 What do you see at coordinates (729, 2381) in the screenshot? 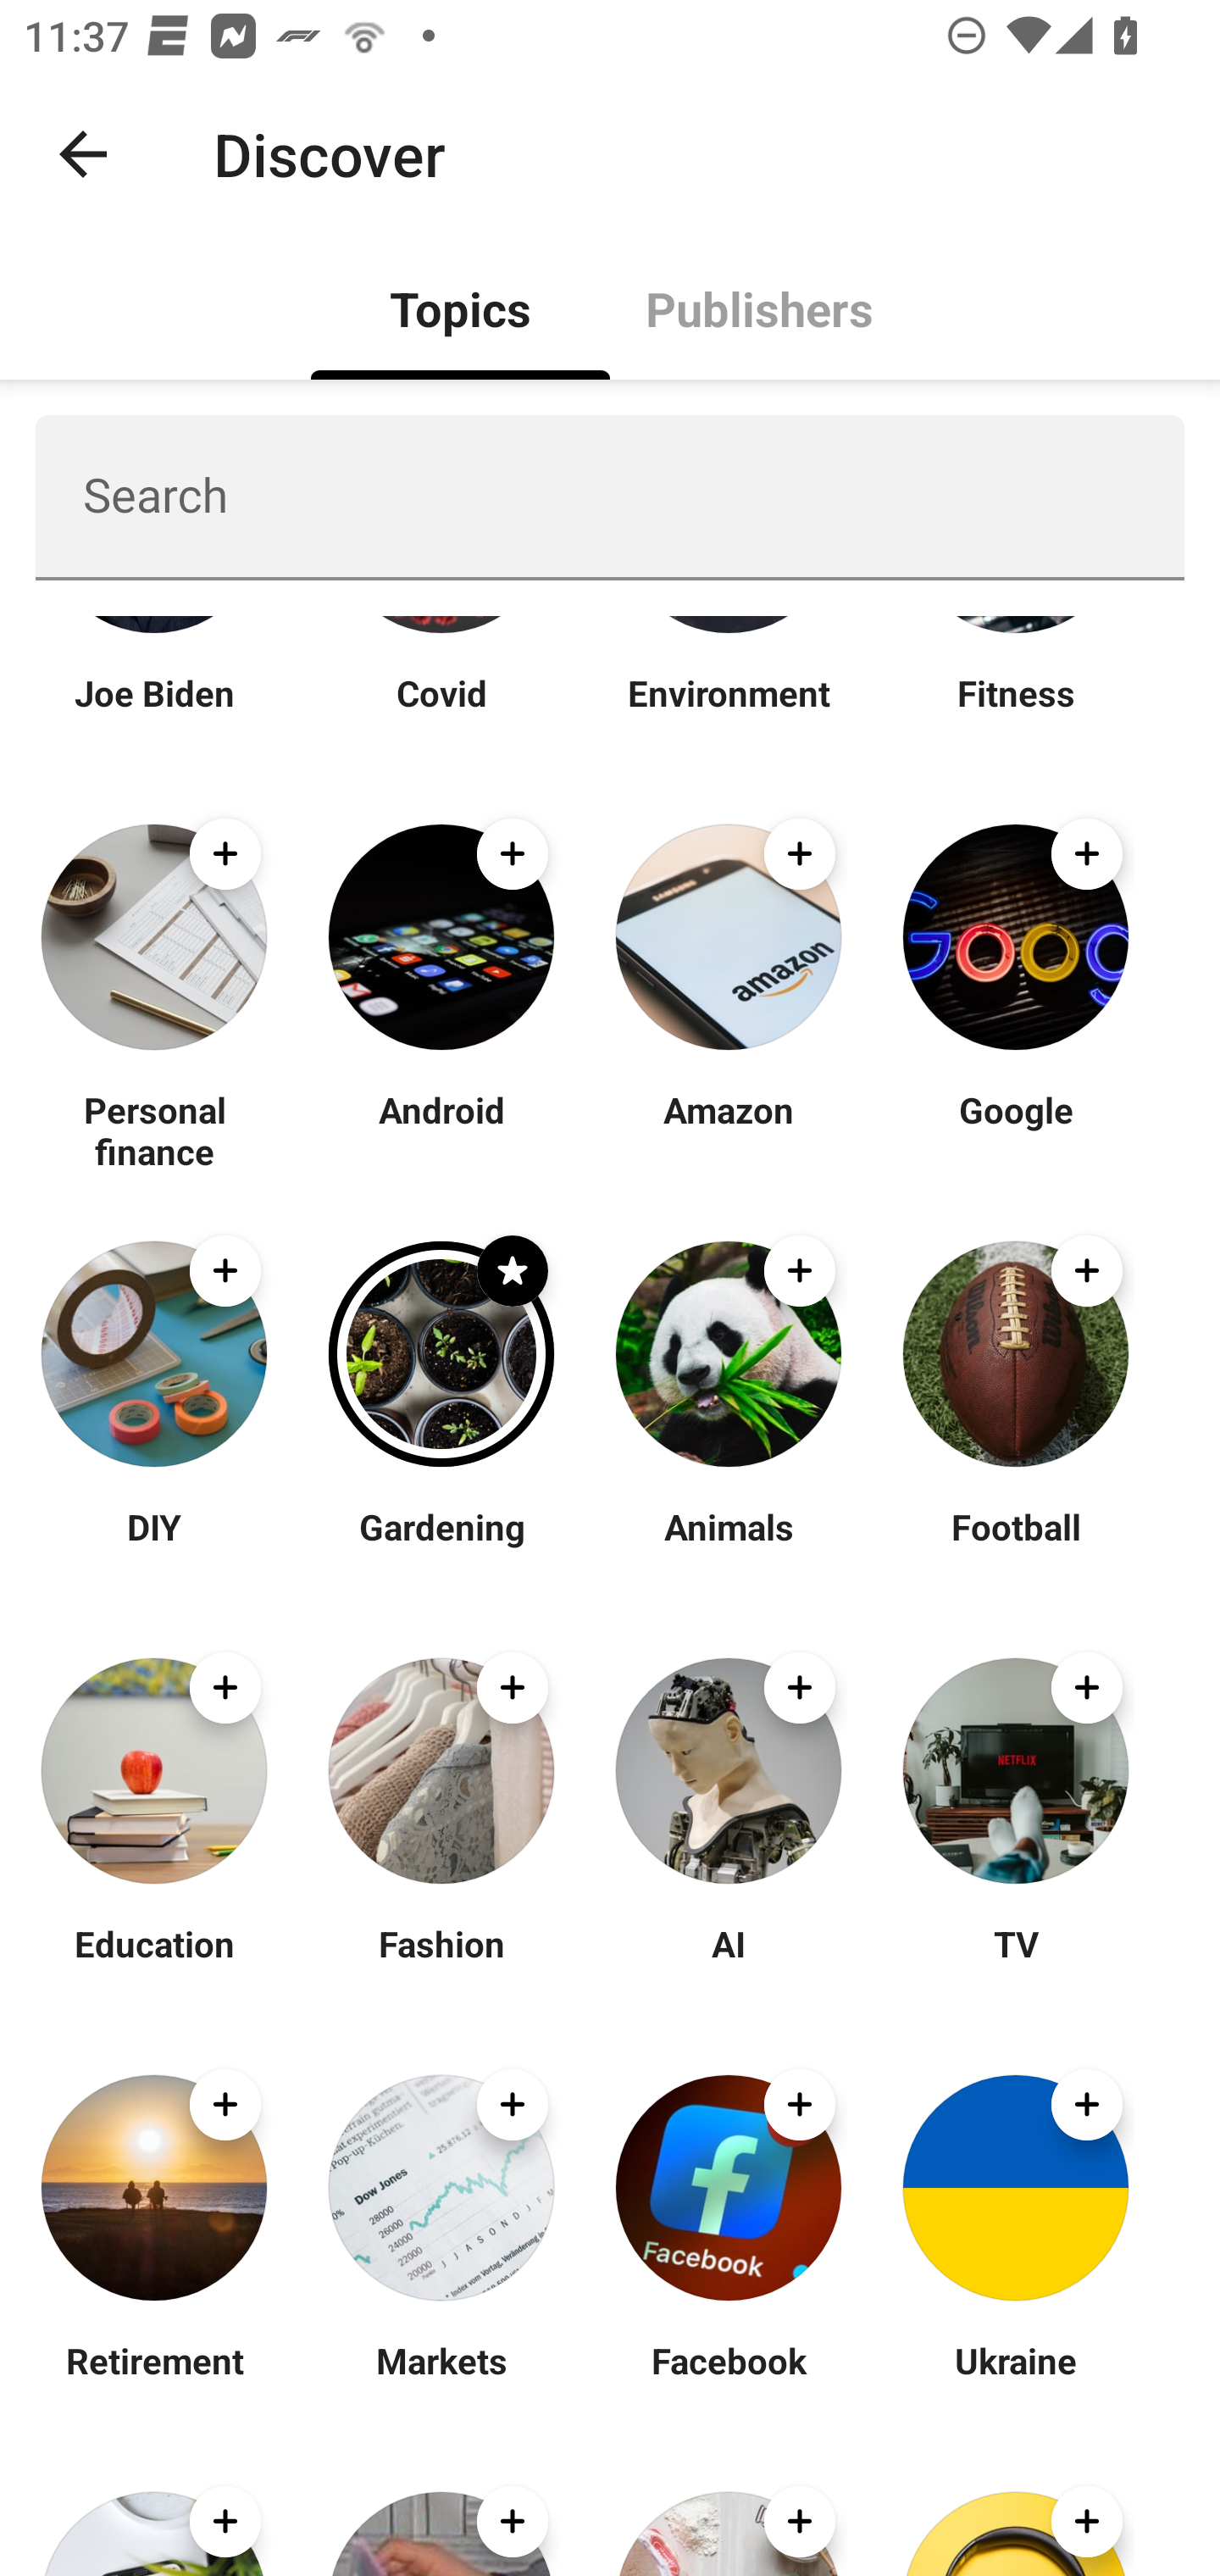
I see `Facebook` at bounding box center [729, 2381].